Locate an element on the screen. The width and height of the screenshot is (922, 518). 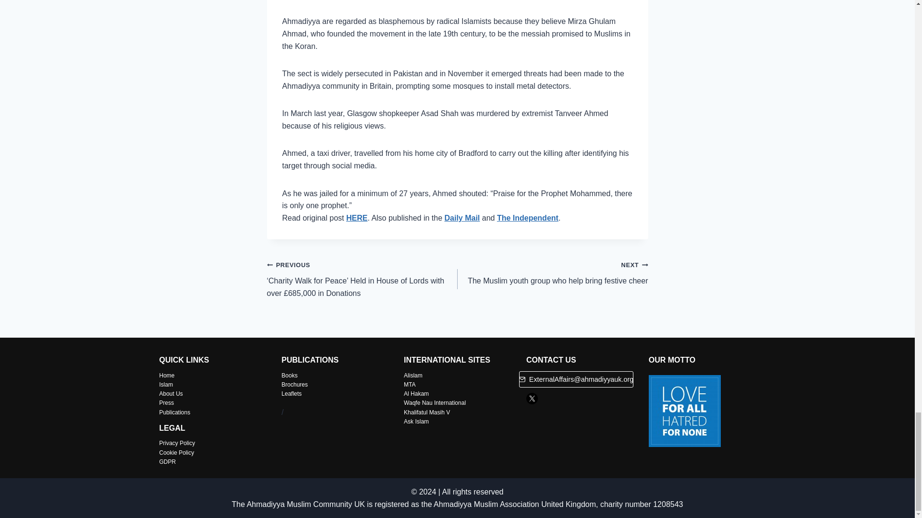
Books is located at coordinates (356, 218).